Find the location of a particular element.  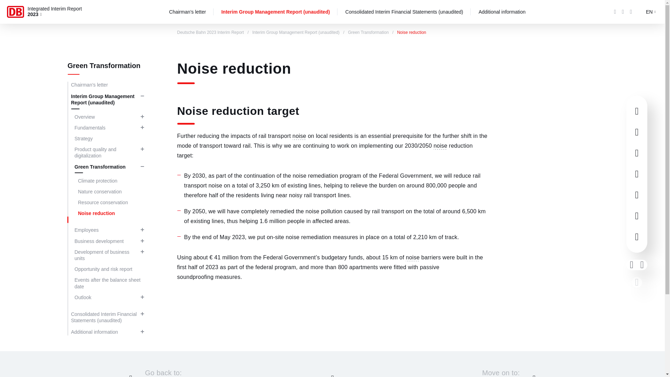

scroll up is located at coordinates (636, 282).